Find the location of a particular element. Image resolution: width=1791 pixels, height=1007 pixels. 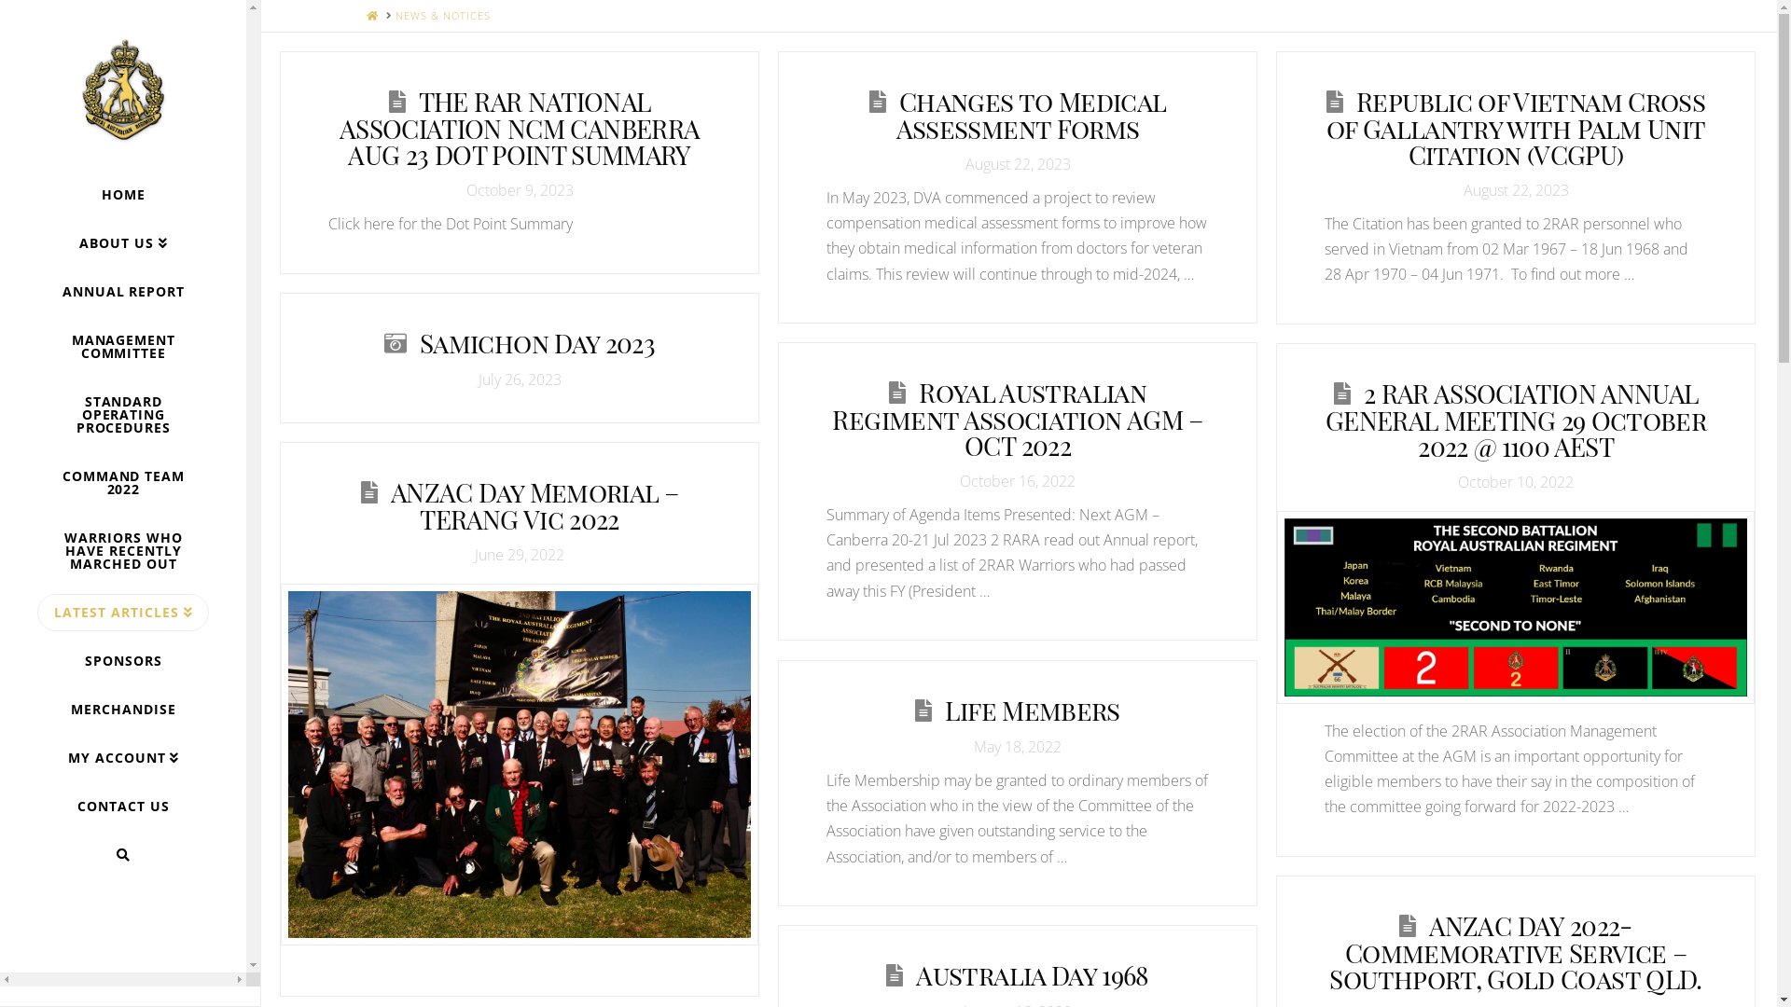

Life Members is located at coordinates (1032, 710).